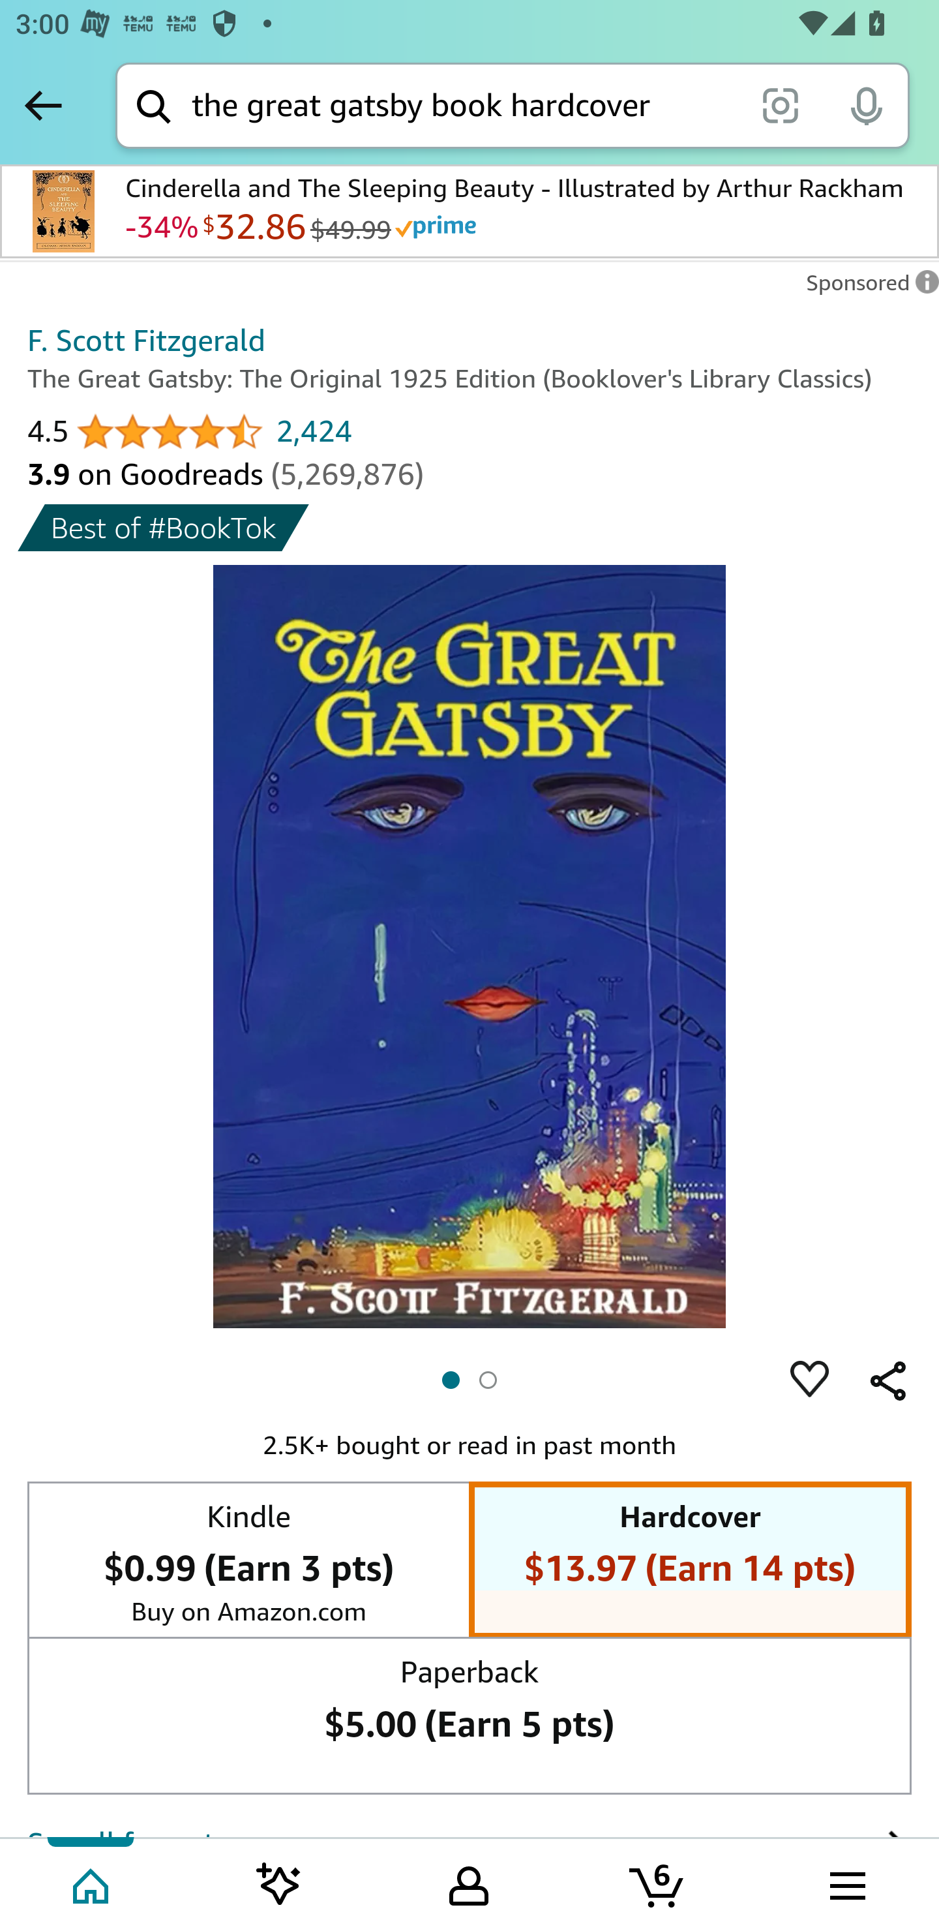 This screenshot has width=939, height=1931. I want to click on Home Tab 1 of 5, so click(93, 1883).